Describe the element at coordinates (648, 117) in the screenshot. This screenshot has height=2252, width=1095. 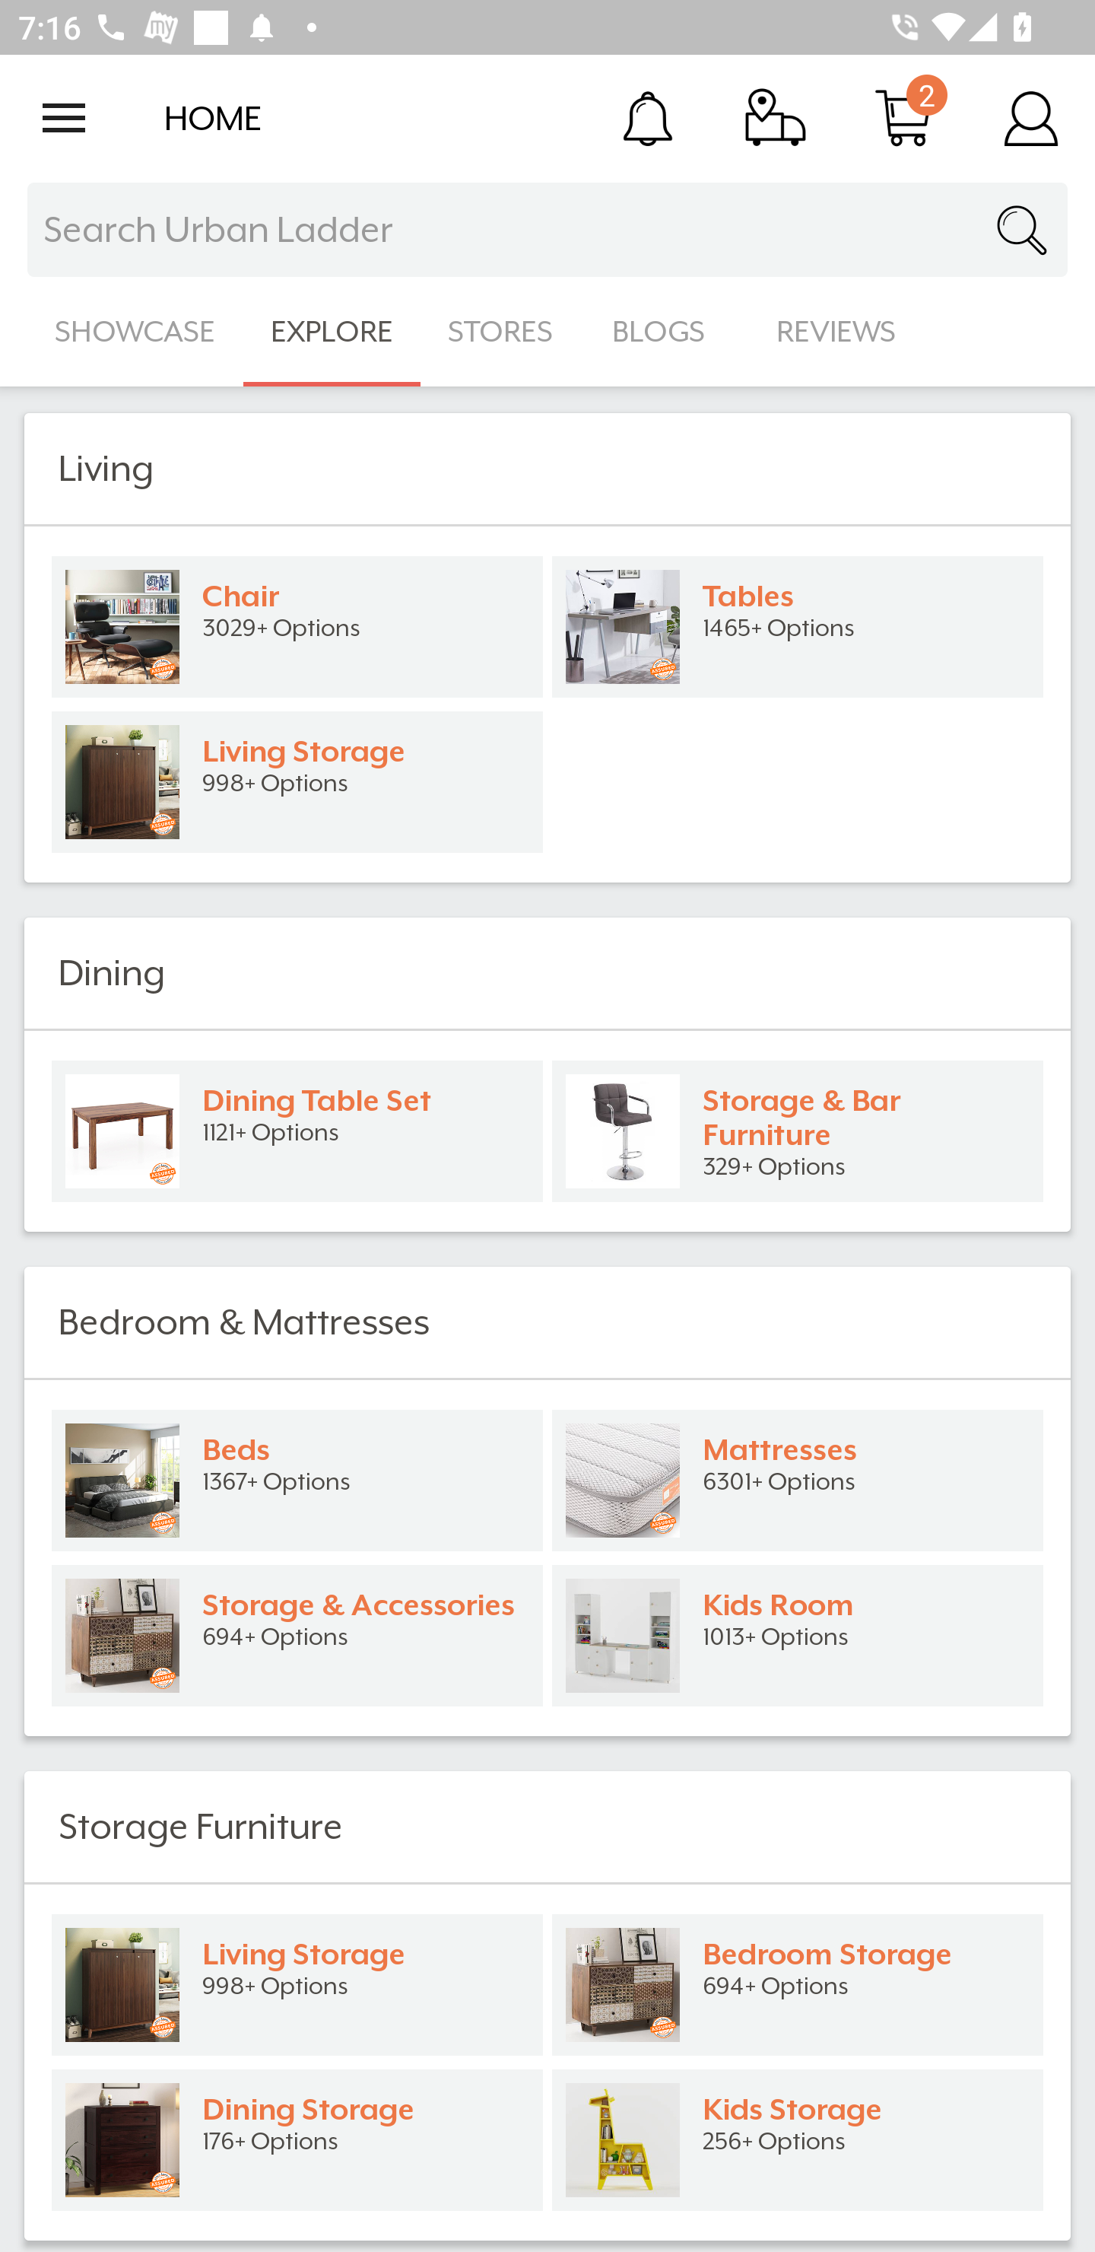
I see `Notification` at that location.